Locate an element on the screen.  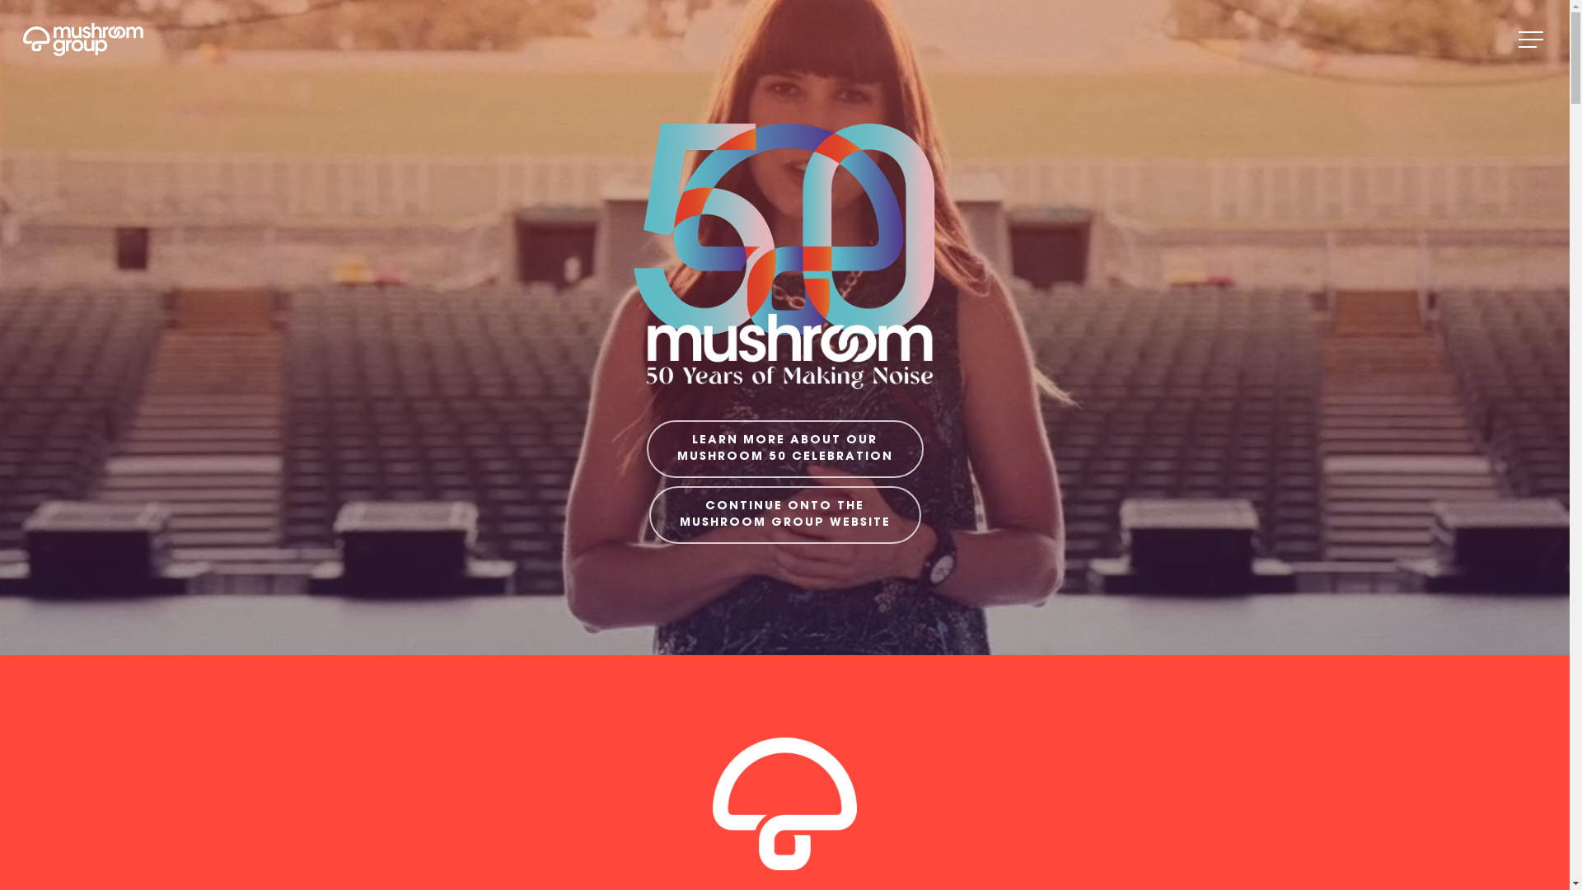
instagram is located at coordinates (1257, 863).